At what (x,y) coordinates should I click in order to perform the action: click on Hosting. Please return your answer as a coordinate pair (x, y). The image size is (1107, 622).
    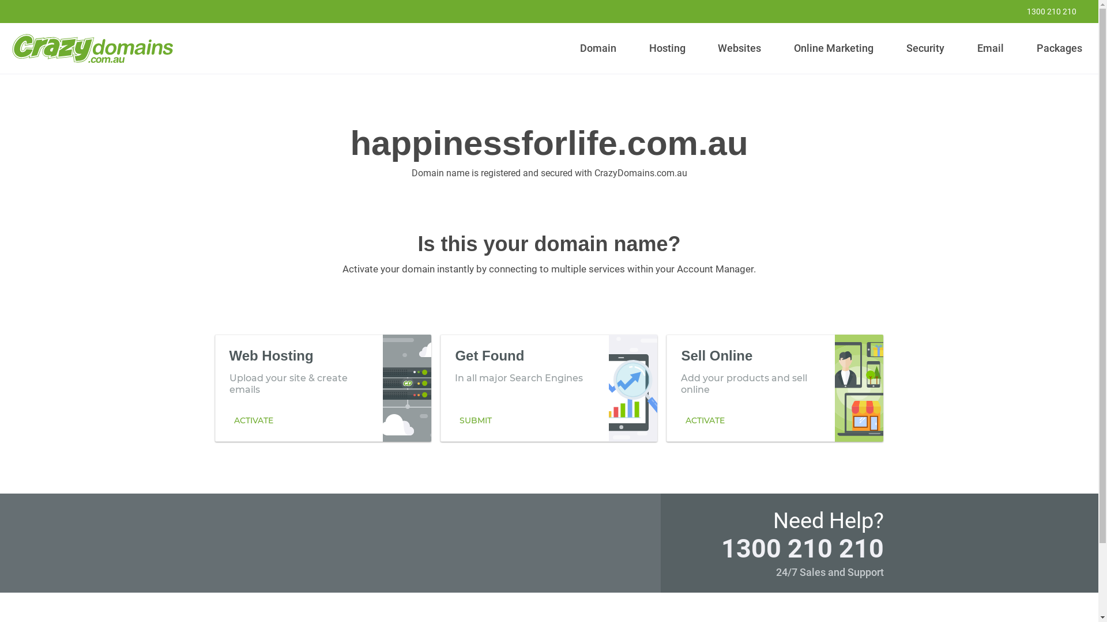
    Looking at the image, I should click on (667, 48).